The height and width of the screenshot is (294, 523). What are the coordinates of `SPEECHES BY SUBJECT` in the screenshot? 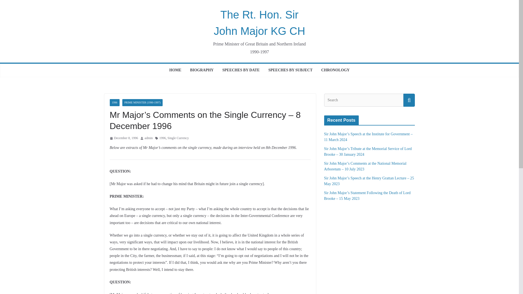 It's located at (290, 71).